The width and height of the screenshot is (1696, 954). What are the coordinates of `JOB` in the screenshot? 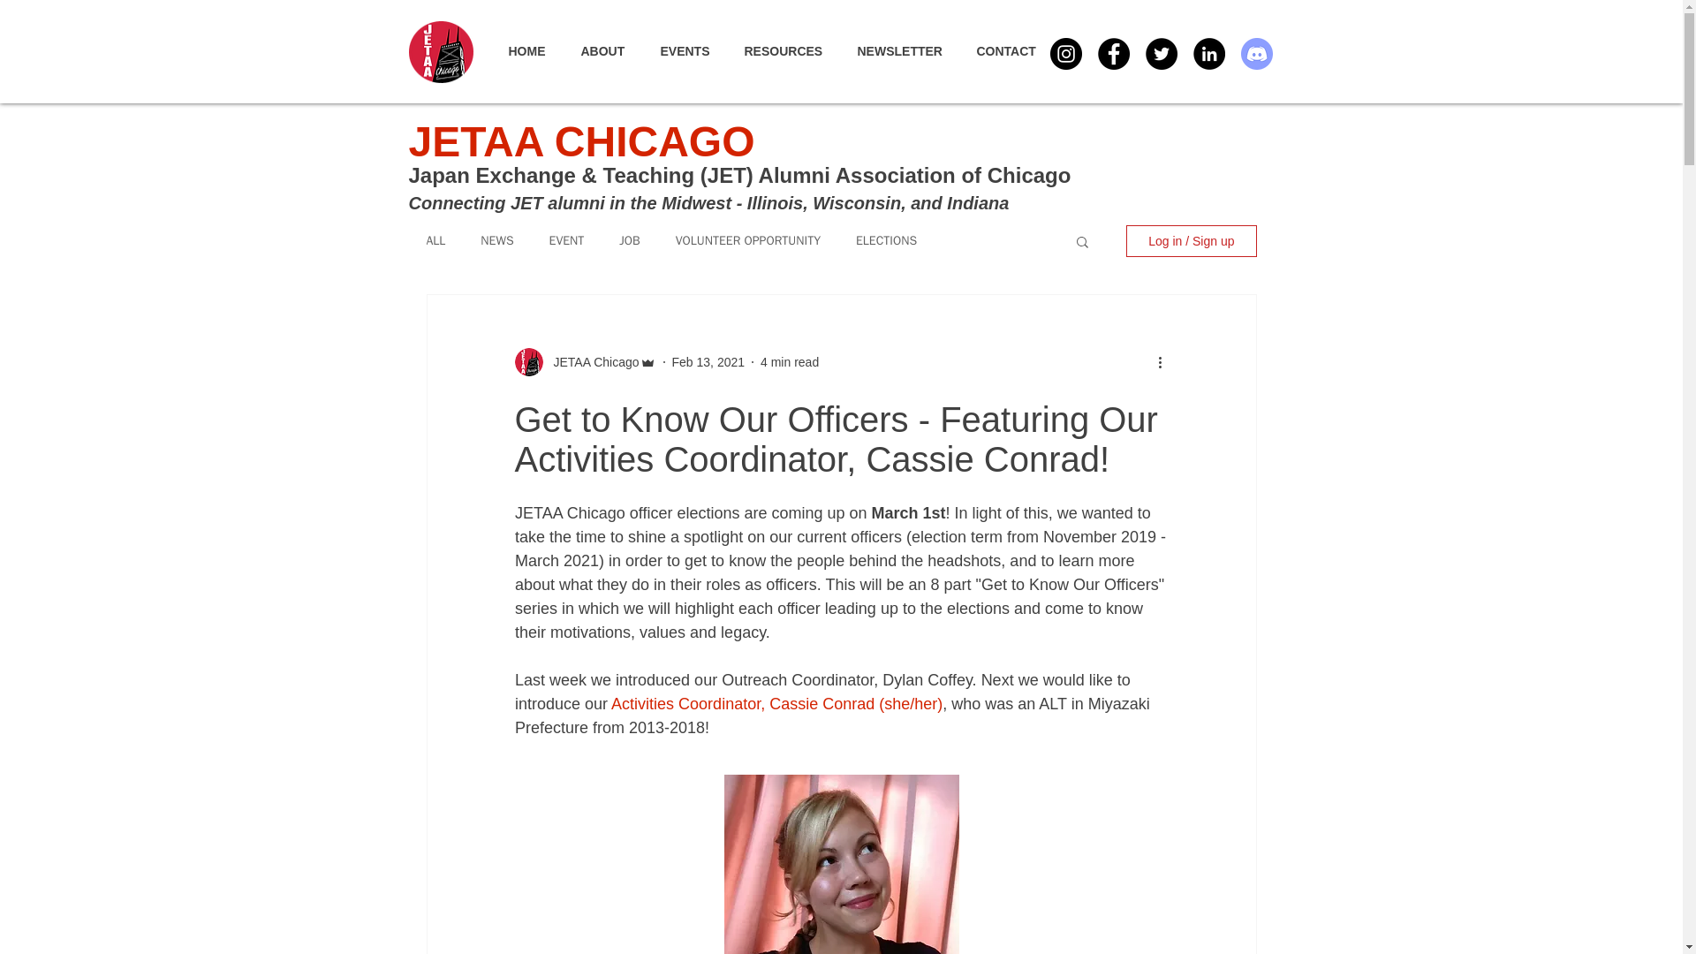 It's located at (629, 240).